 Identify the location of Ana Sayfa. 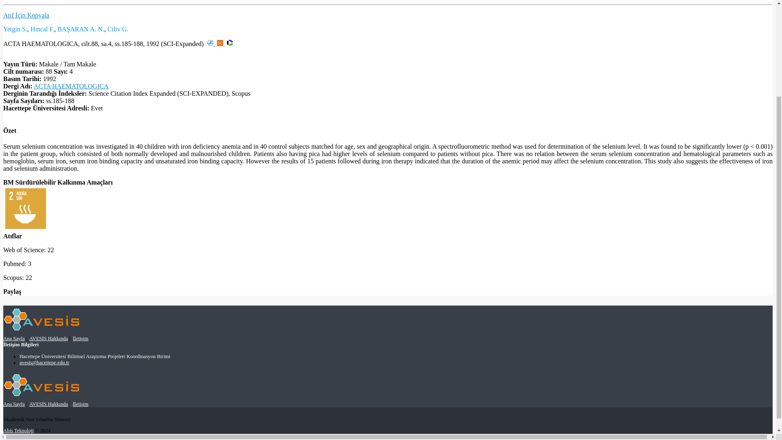
(14, 404).